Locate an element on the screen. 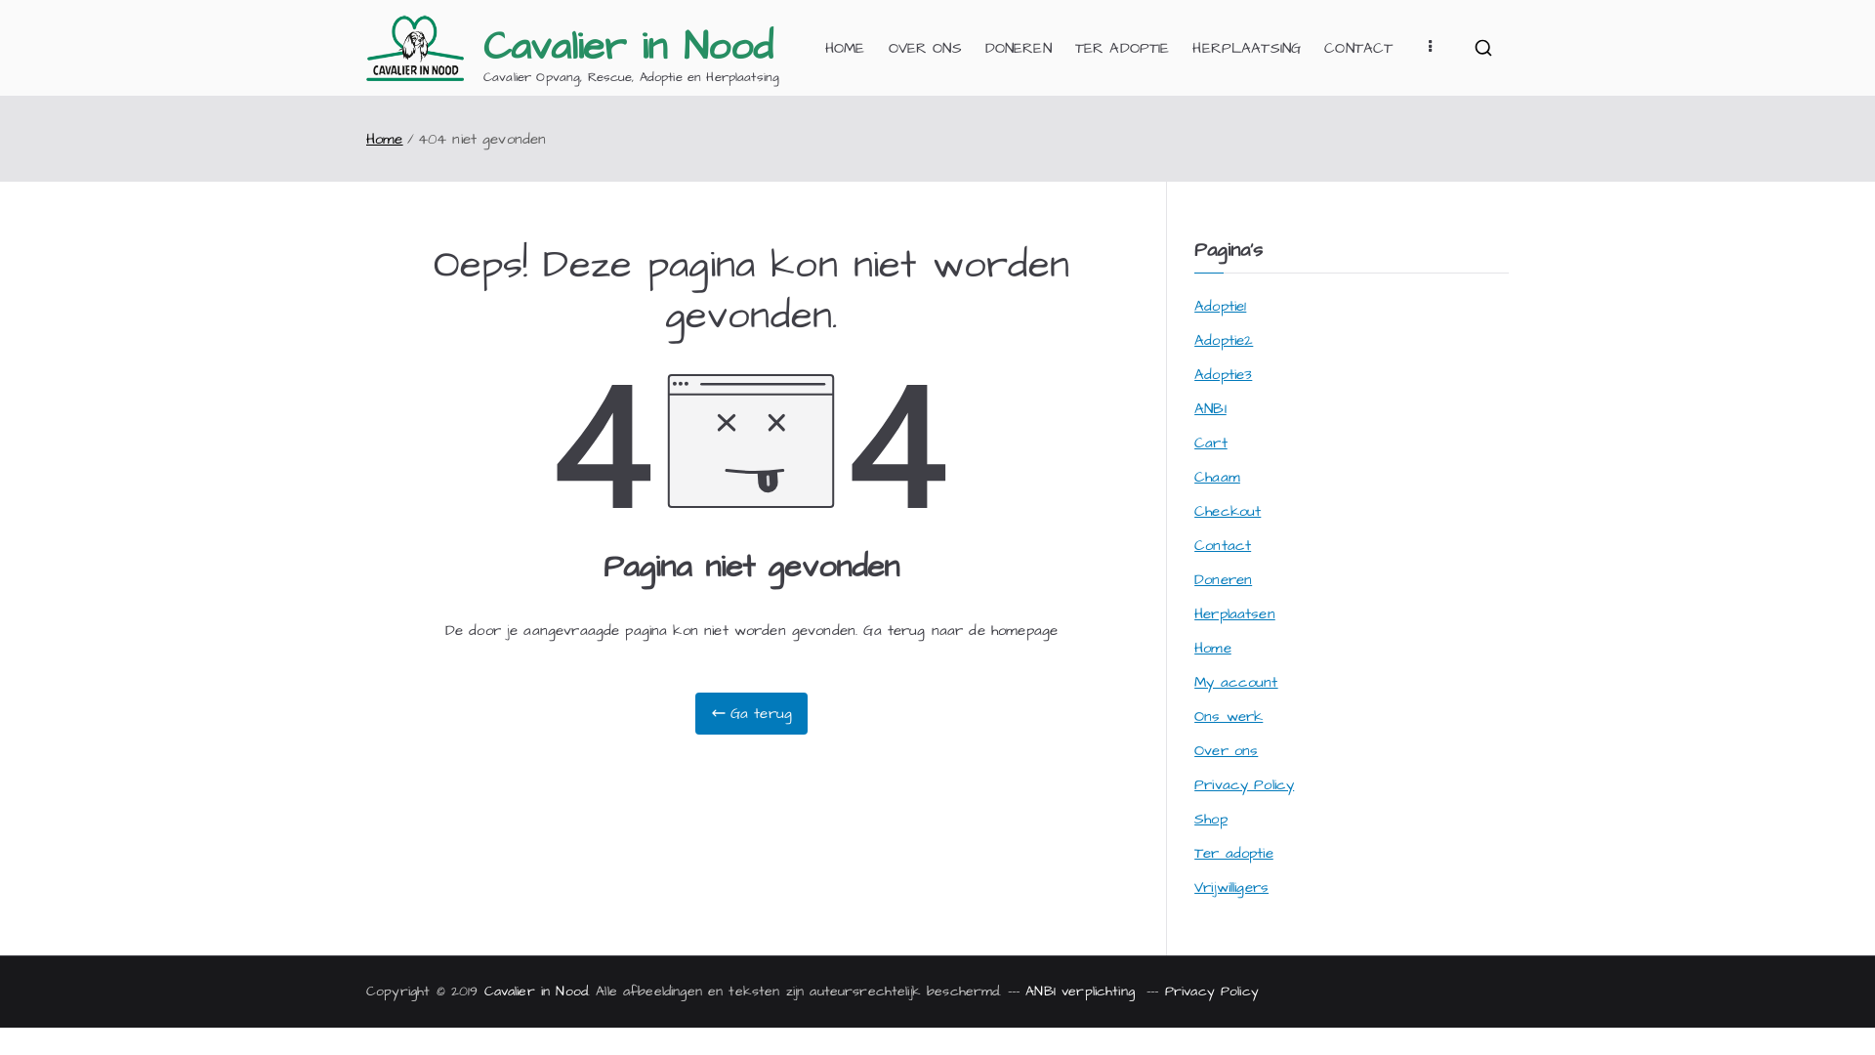 The height and width of the screenshot is (1055, 1875). Home is located at coordinates (1213, 649).